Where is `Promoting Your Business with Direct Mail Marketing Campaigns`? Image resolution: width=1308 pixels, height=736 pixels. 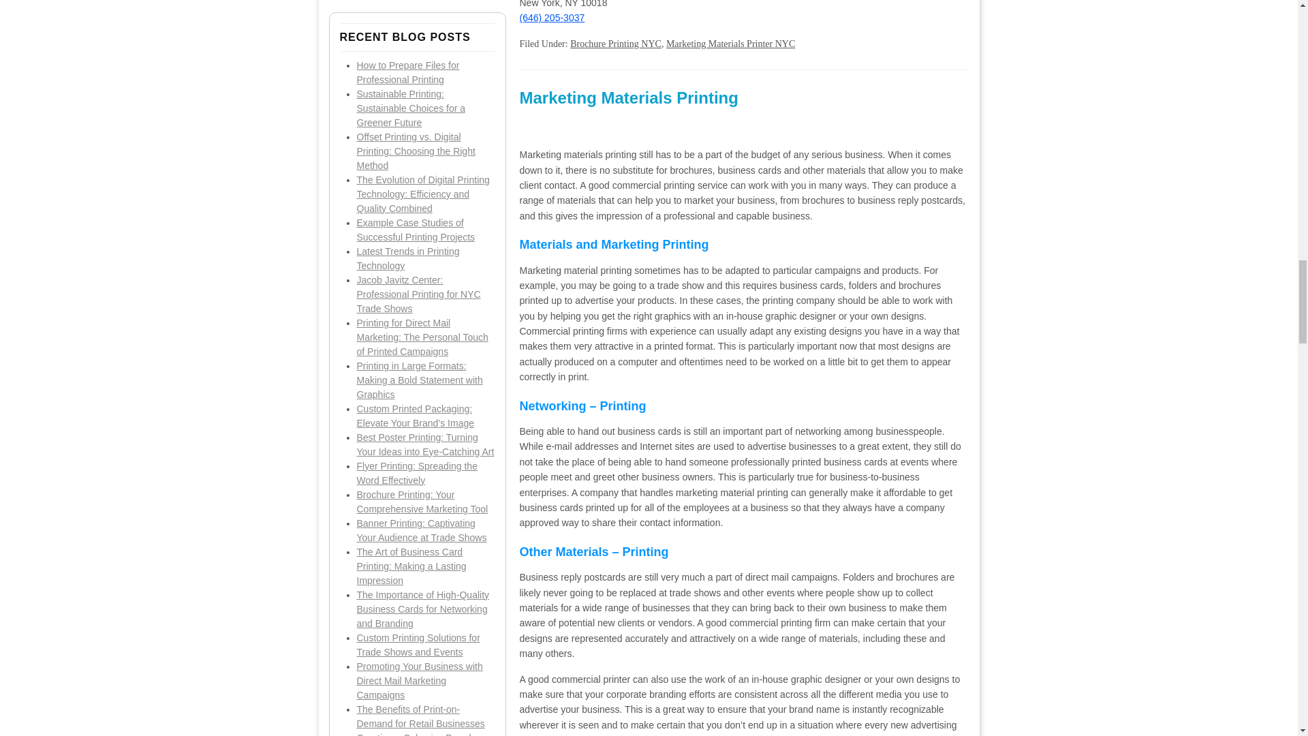 Promoting Your Business with Direct Mail Marketing Campaigns is located at coordinates (420, 680).